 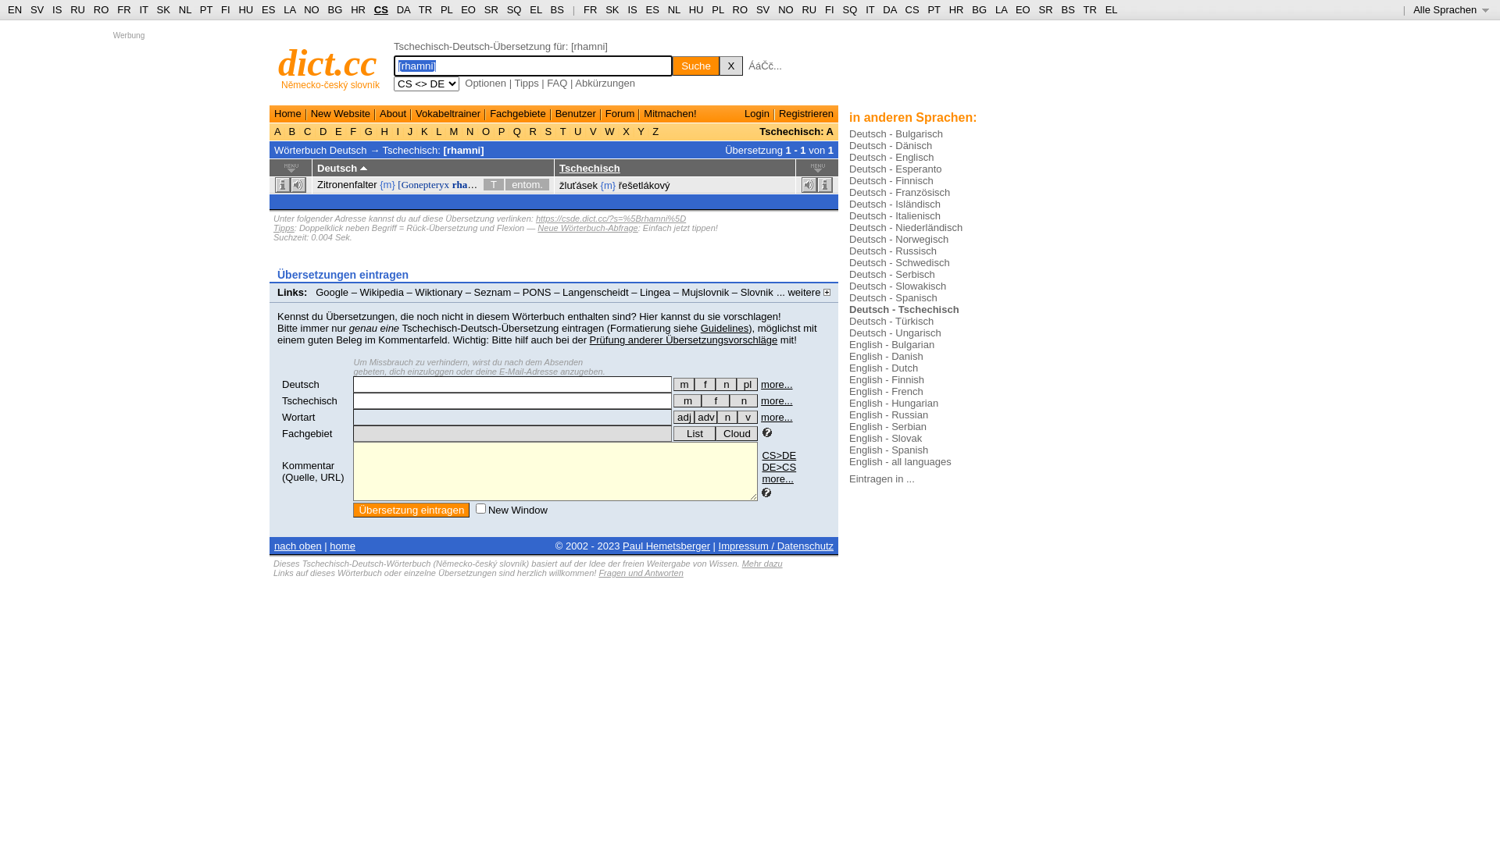 I want to click on Lingea, so click(x=655, y=292).